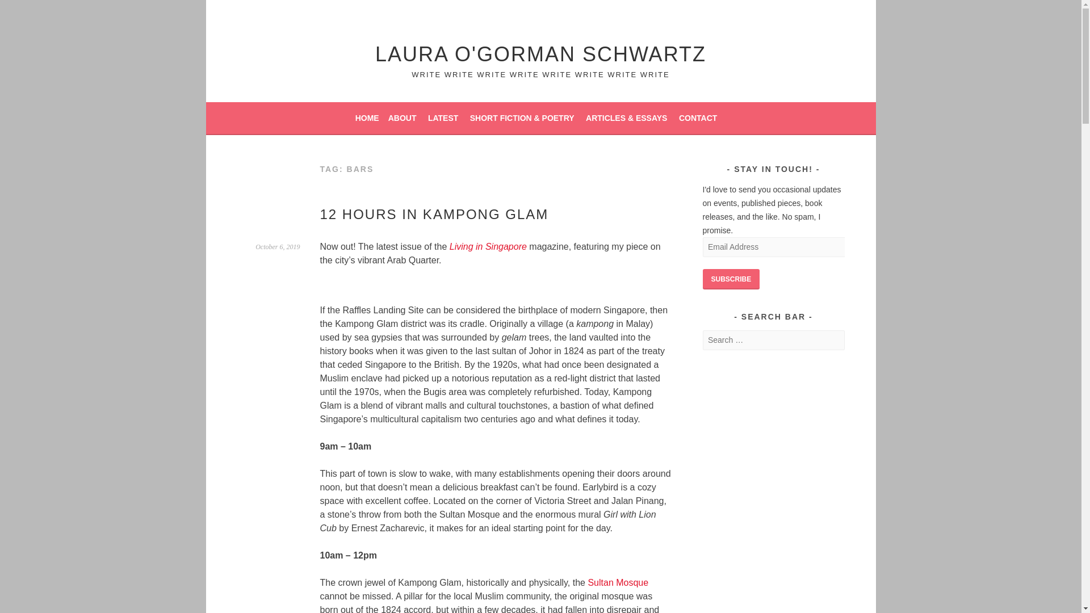 The width and height of the screenshot is (1090, 613). What do you see at coordinates (277, 246) in the screenshot?
I see `October 6, 2019` at bounding box center [277, 246].